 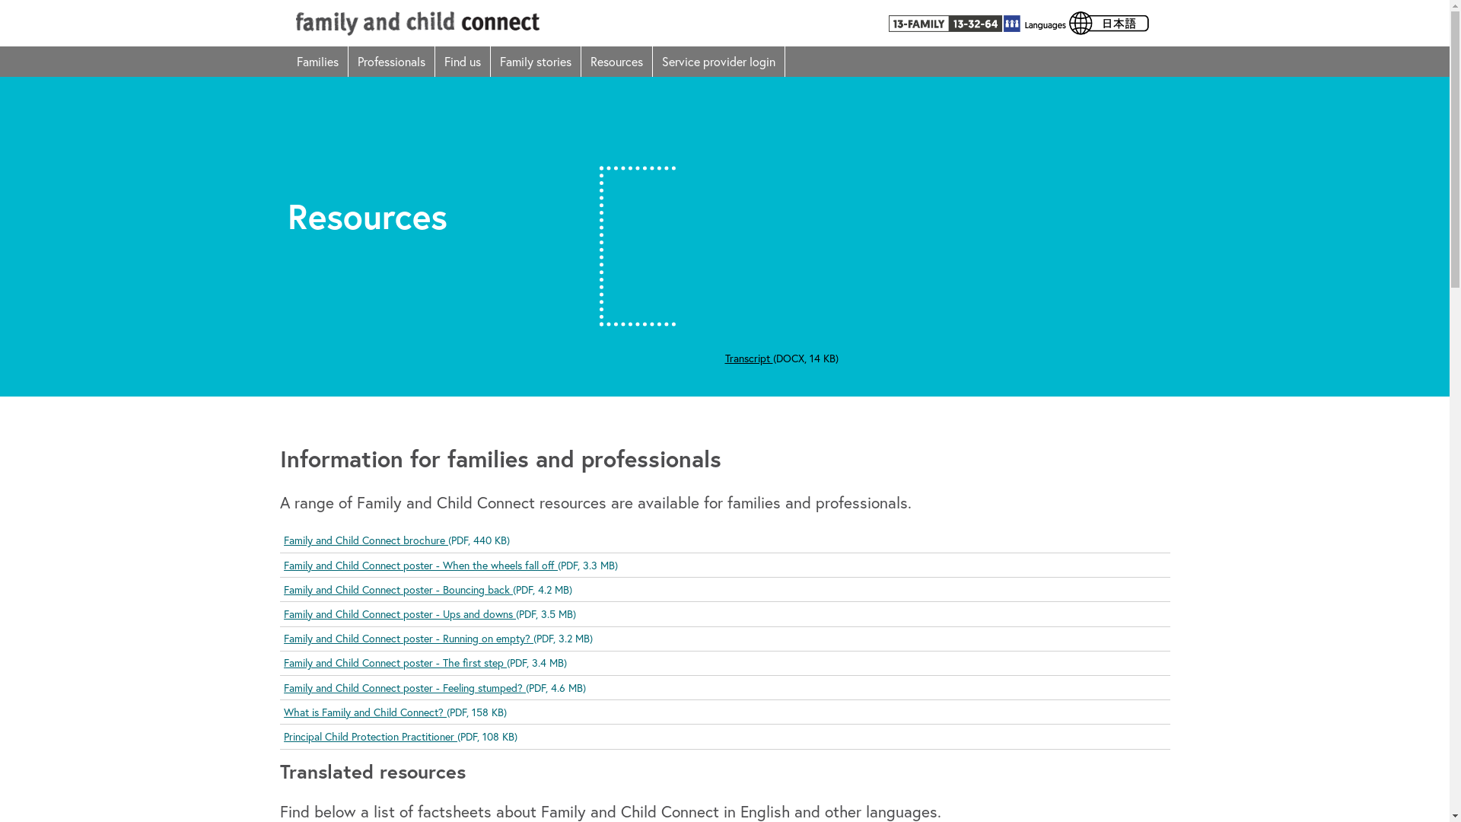 I want to click on Transcript (DOCX, 14 KB), so click(x=781, y=358).